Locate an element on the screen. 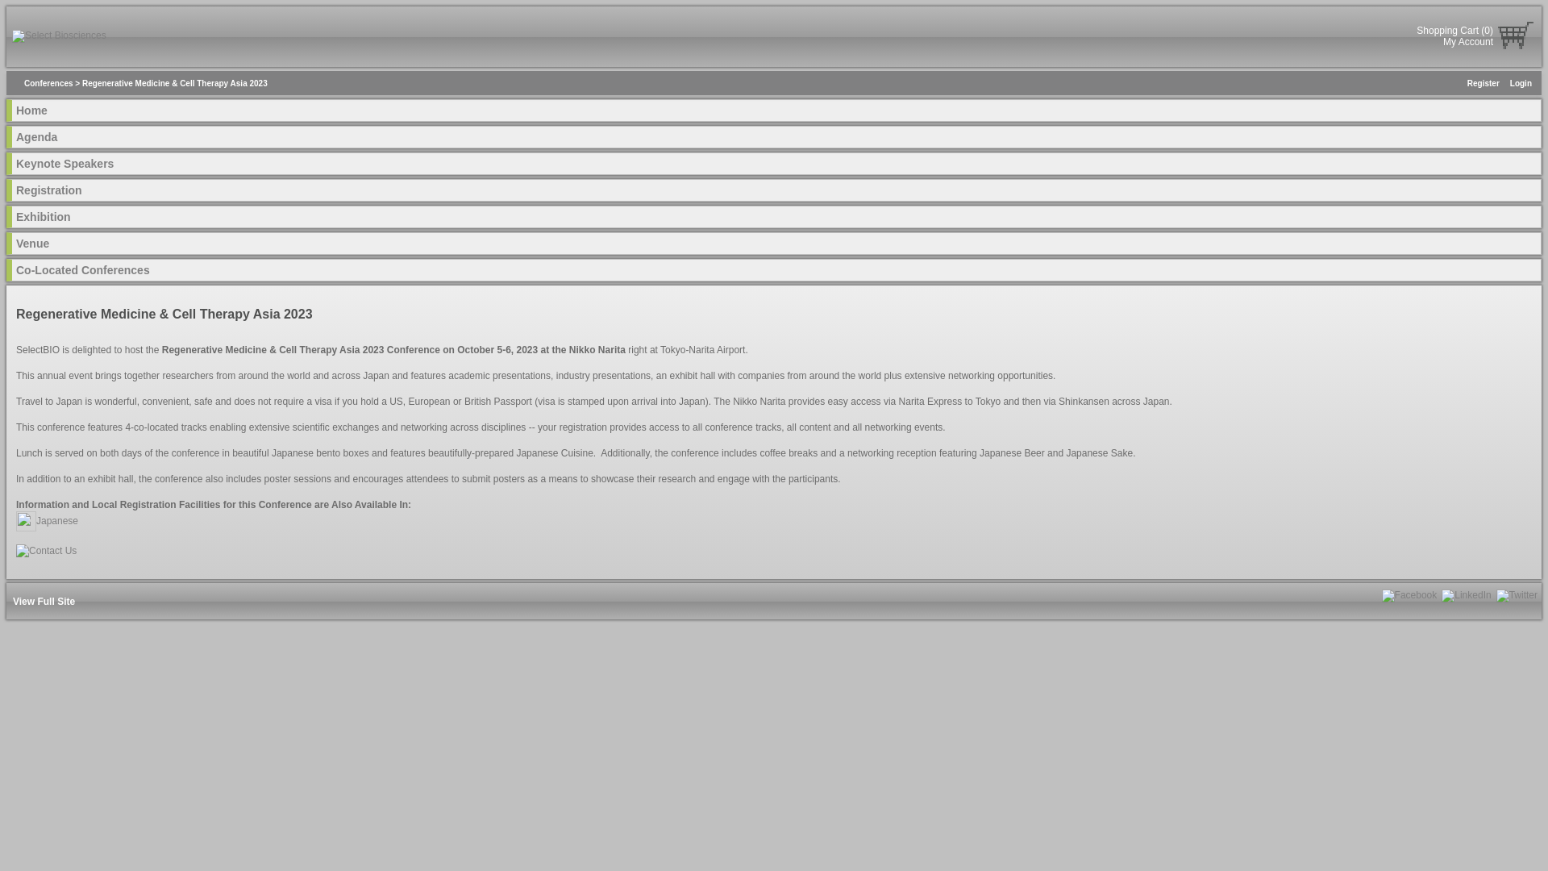  Login is located at coordinates (1521, 84).